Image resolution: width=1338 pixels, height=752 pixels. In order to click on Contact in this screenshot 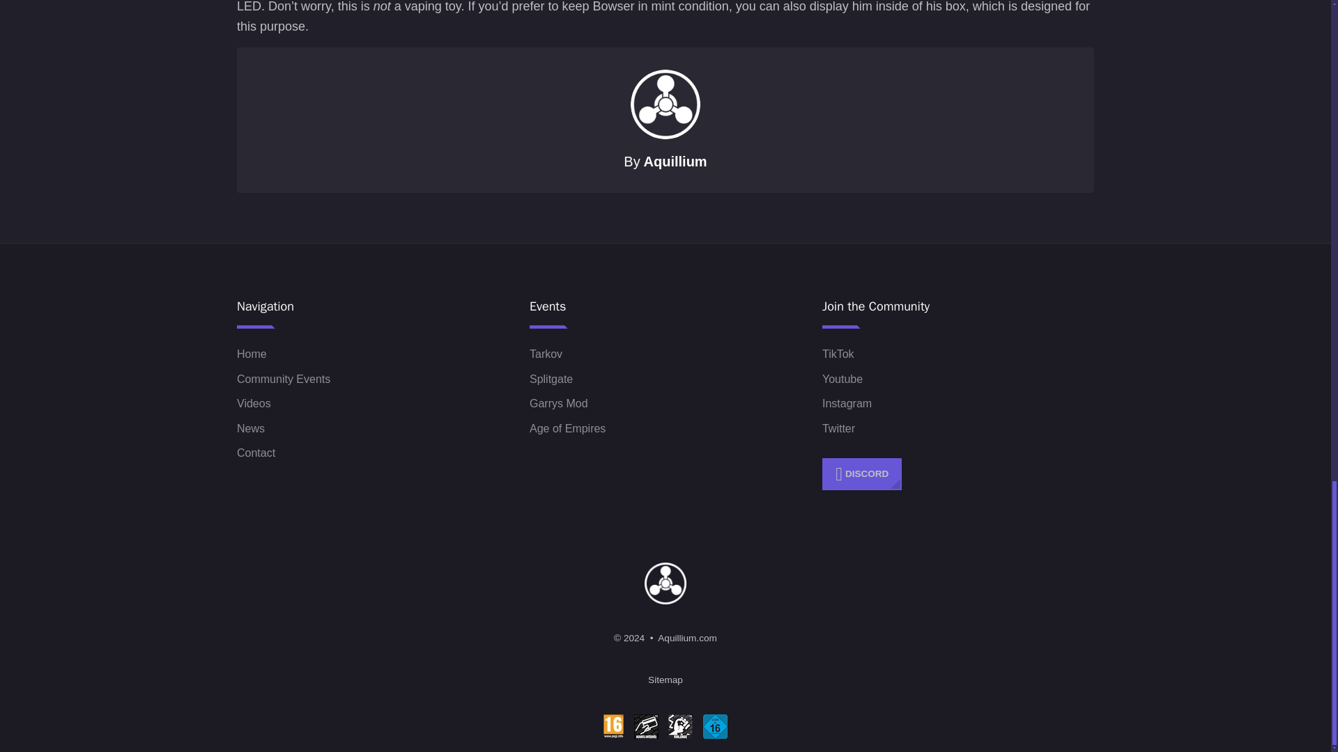, I will do `click(256, 453)`.